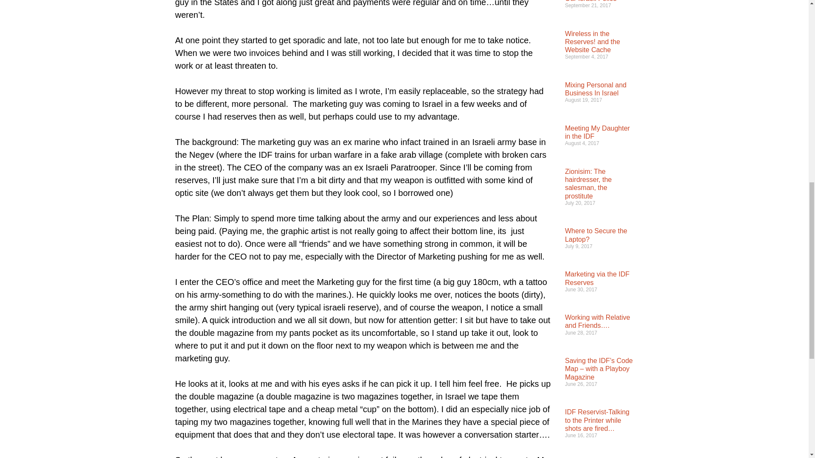 The image size is (815, 458). I want to click on Wireless in the Reserves! and the Website Cache, so click(593, 42).